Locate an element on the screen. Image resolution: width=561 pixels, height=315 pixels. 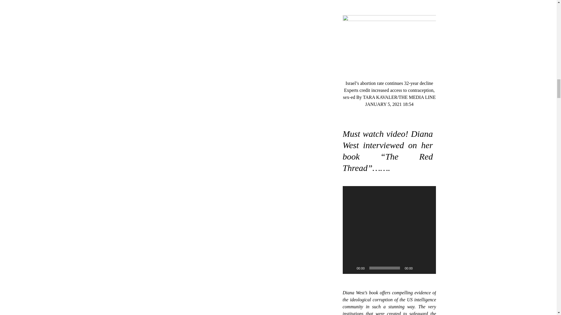
Mute is located at coordinates (419, 268).